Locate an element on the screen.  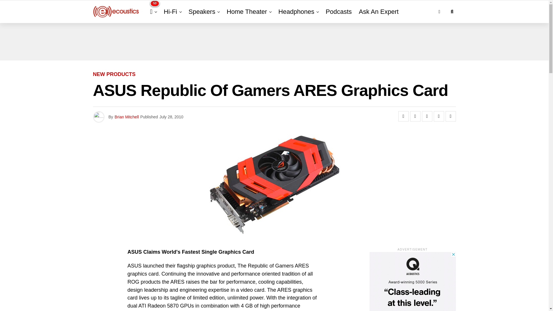
3rd party ad content is located at coordinates (412, 281).